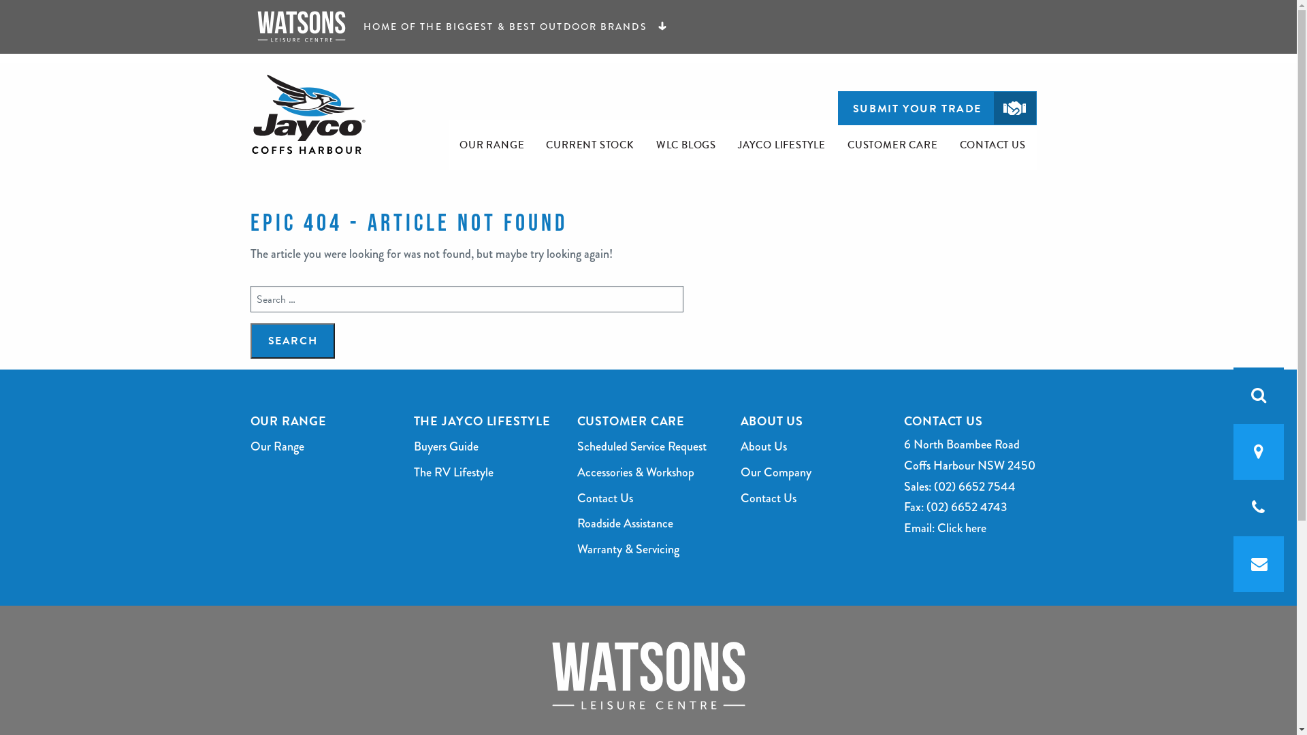 Image resolution: width=1307 pixels, height=735 pixels. Describe the element at coordinates (590, 145) in the screenshot. I see `CURRENT STOCK` at that location.